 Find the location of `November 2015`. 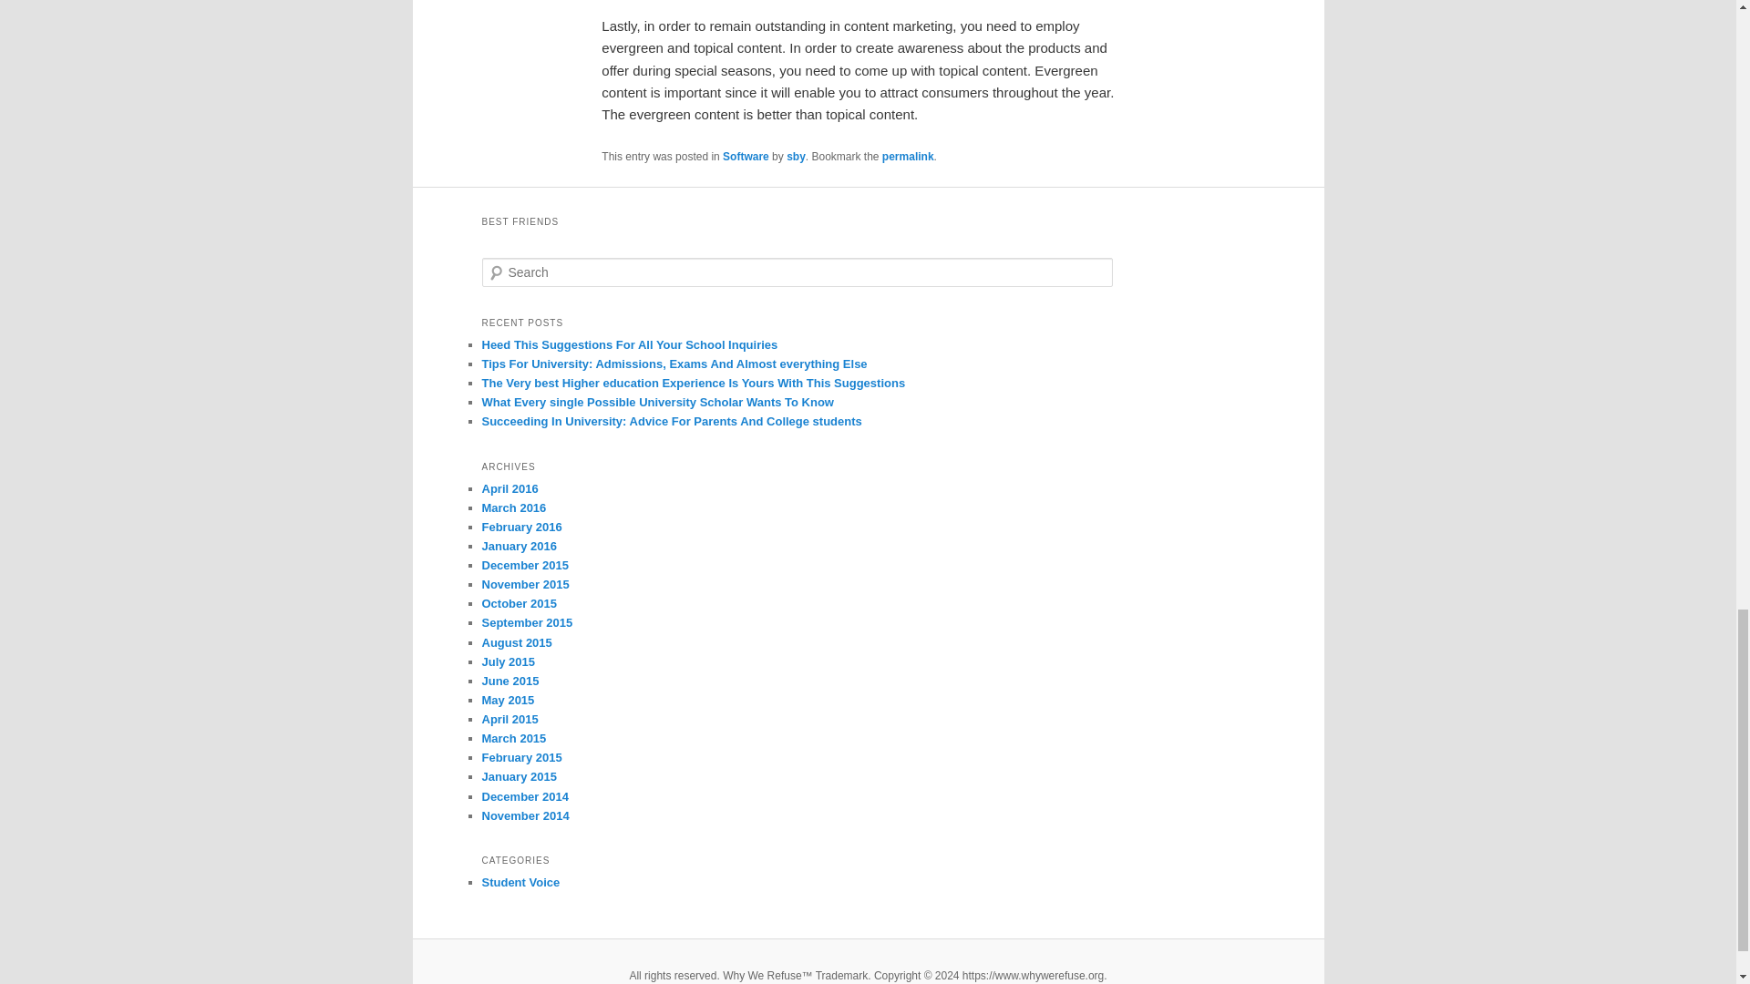

November 2015 is located at coordinates (525, 584).